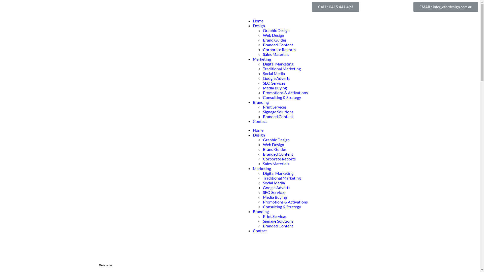  I want to click on Graphic Design, so click(276, 30).